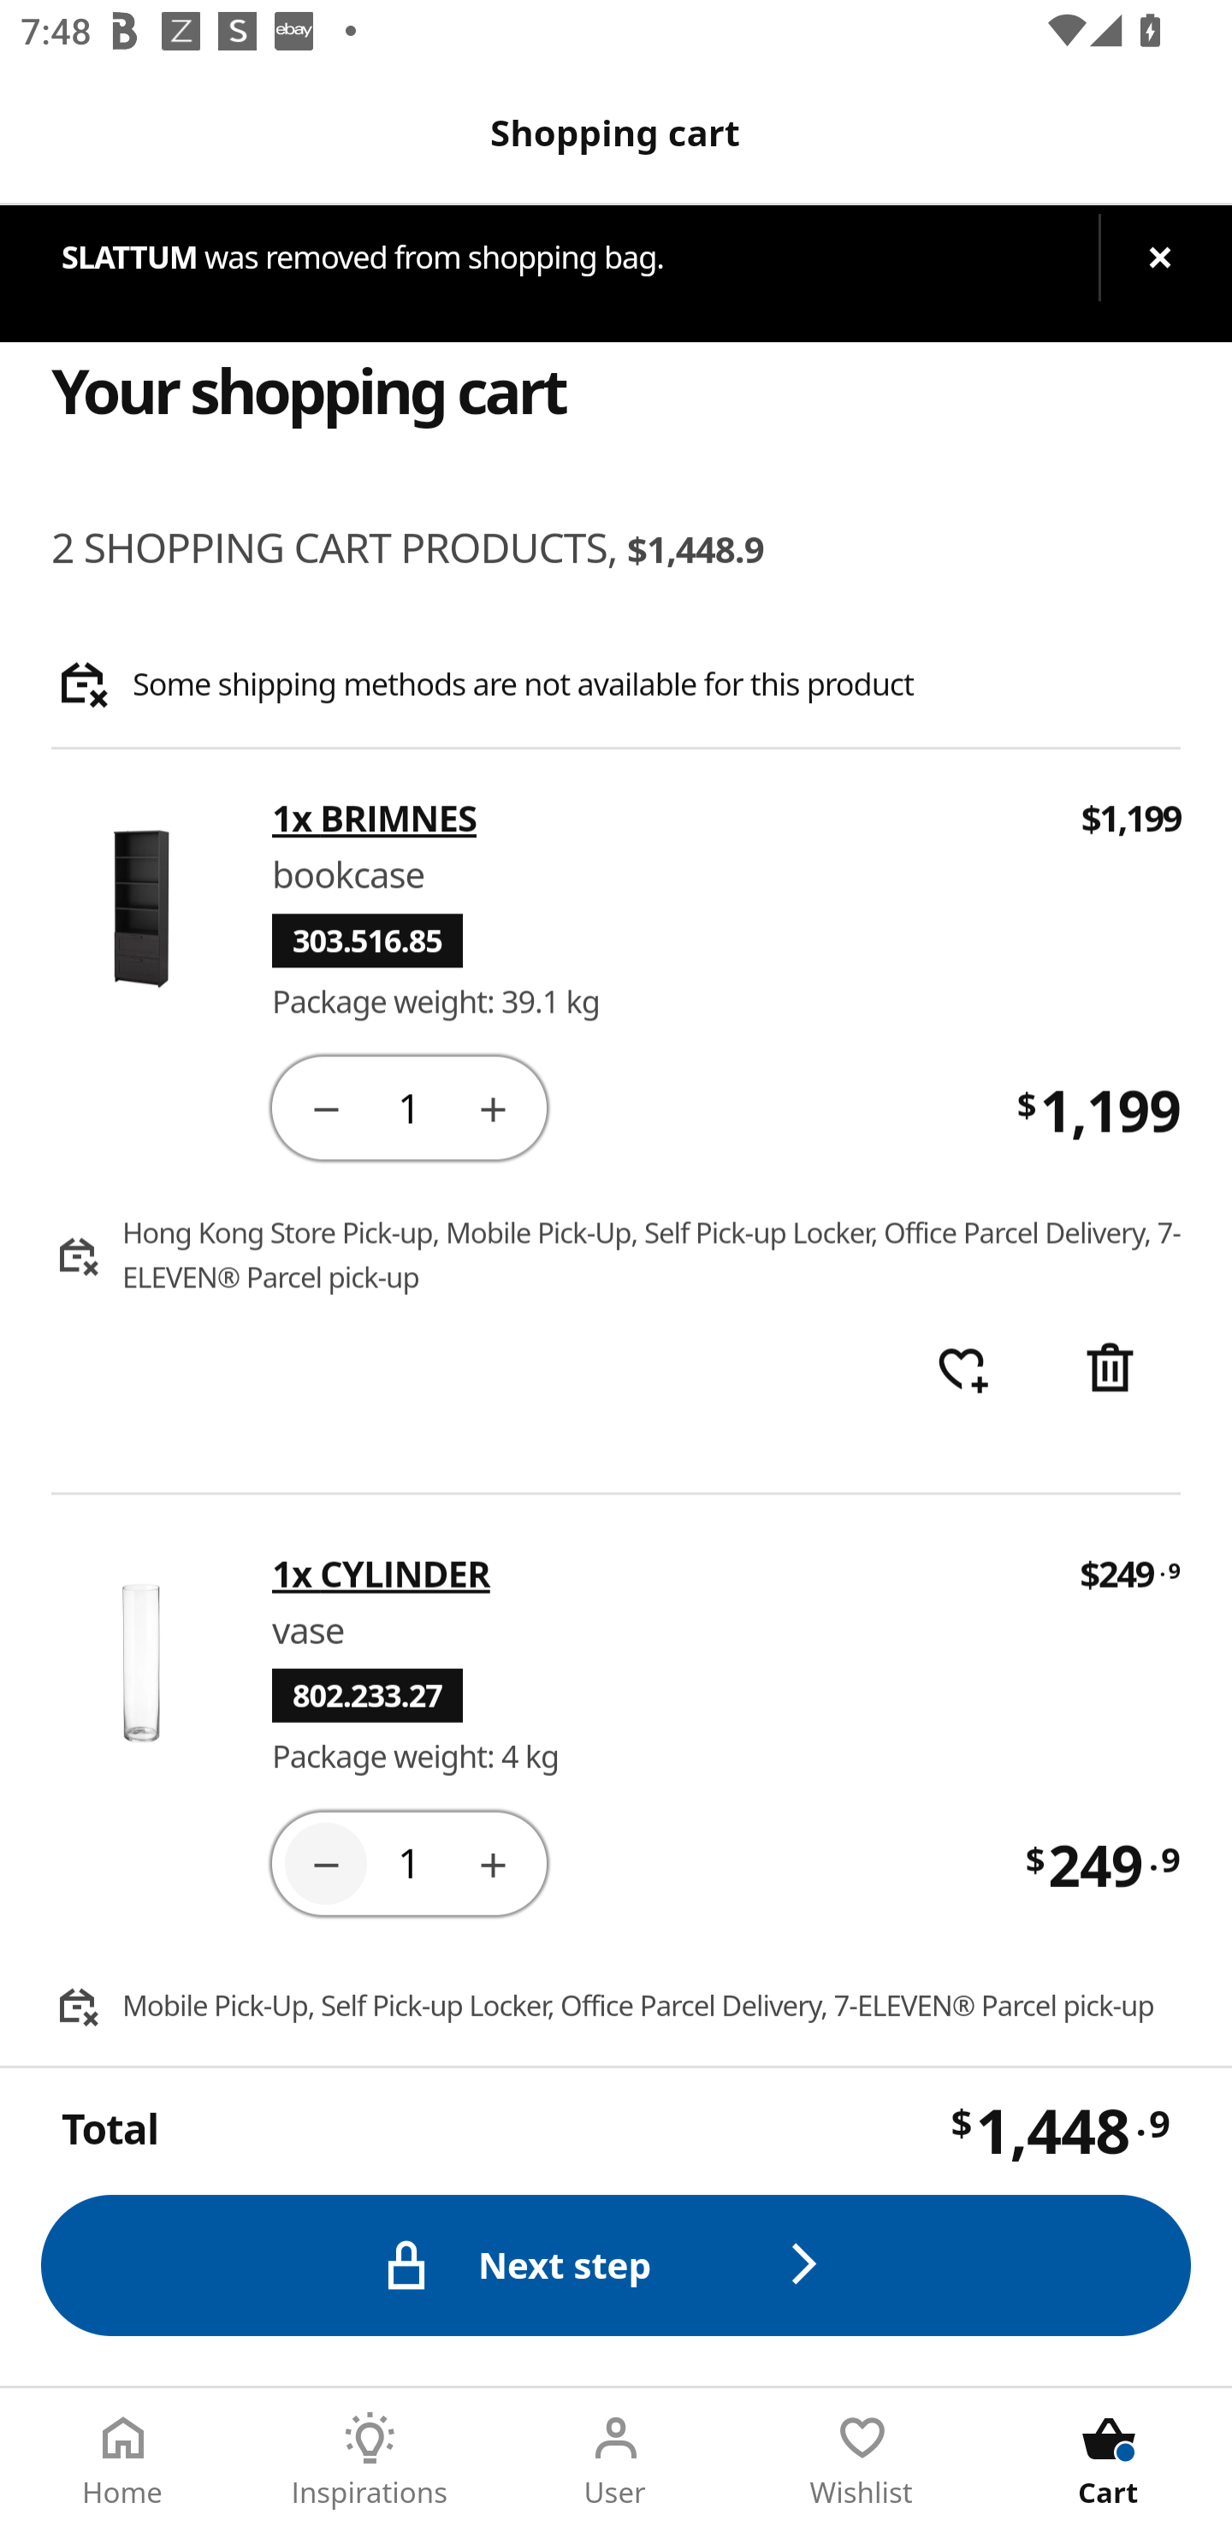  I want to click on , so click(325, 1107).